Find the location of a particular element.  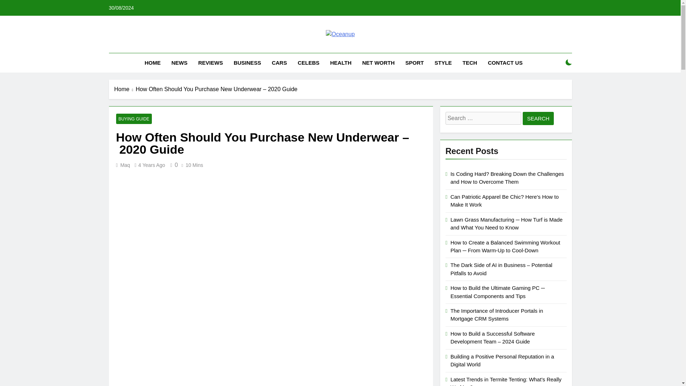

BUYING GUIDE is located at coordinates (134, 119).